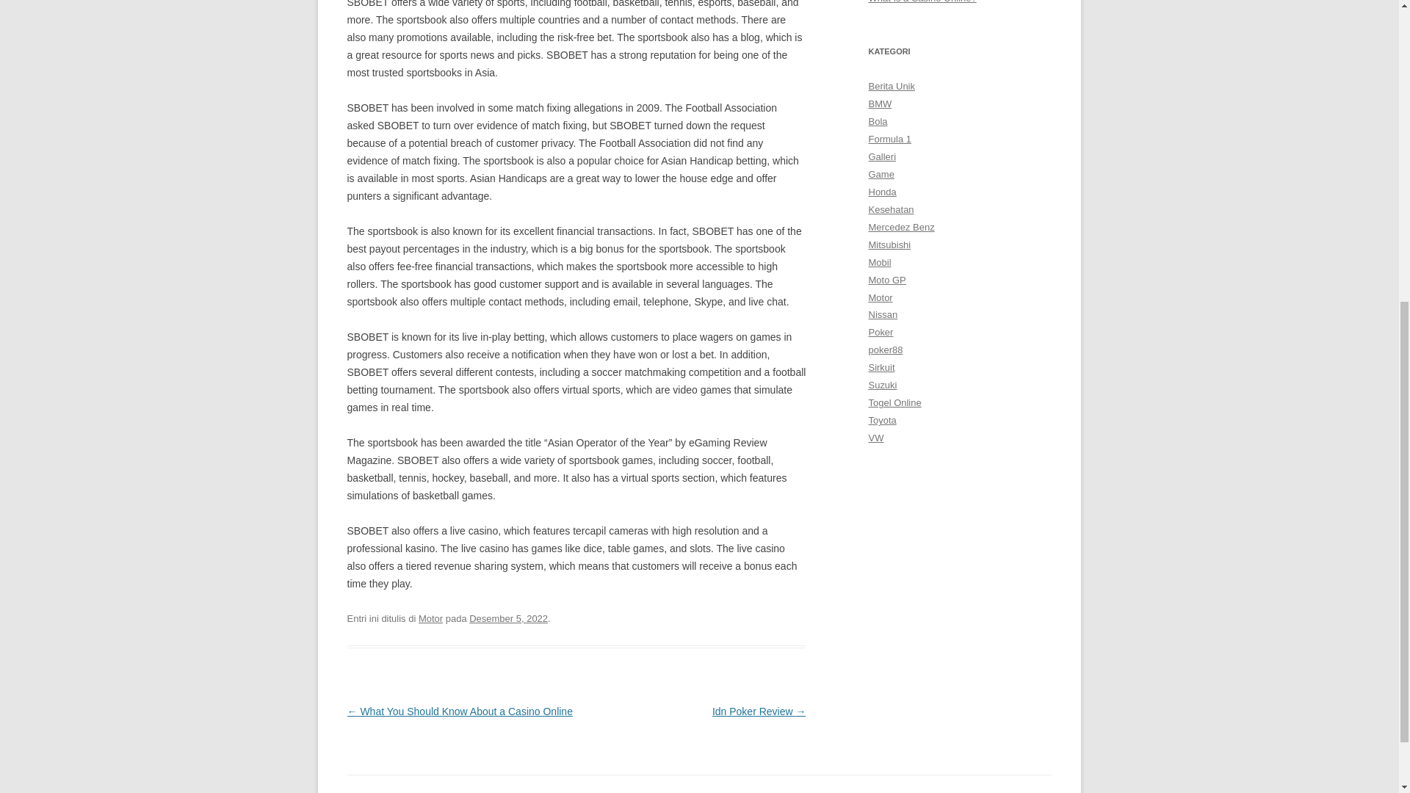 This screenshot has width=1410, height=793. I want to click on Berita Unik, so click(892, 87).